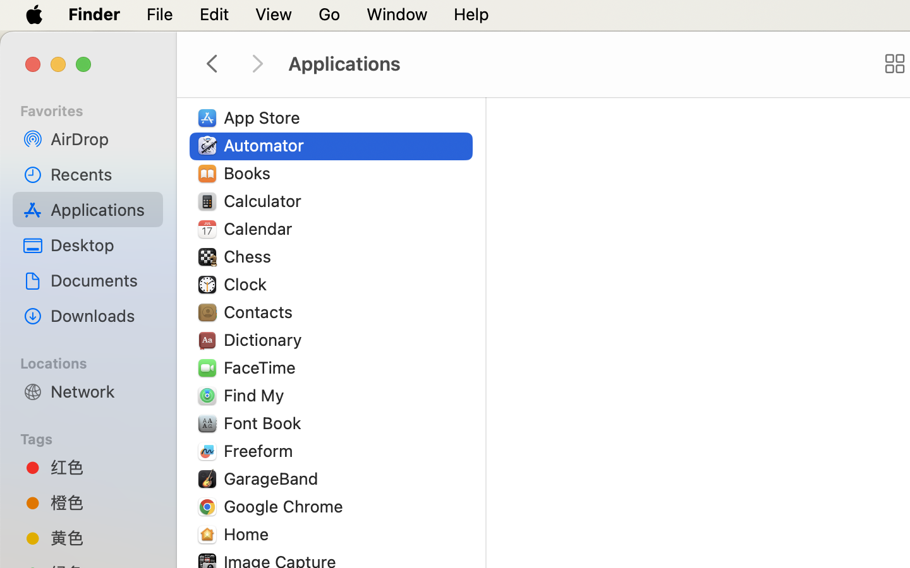  I want to click on Calendar, so click(261, 228).